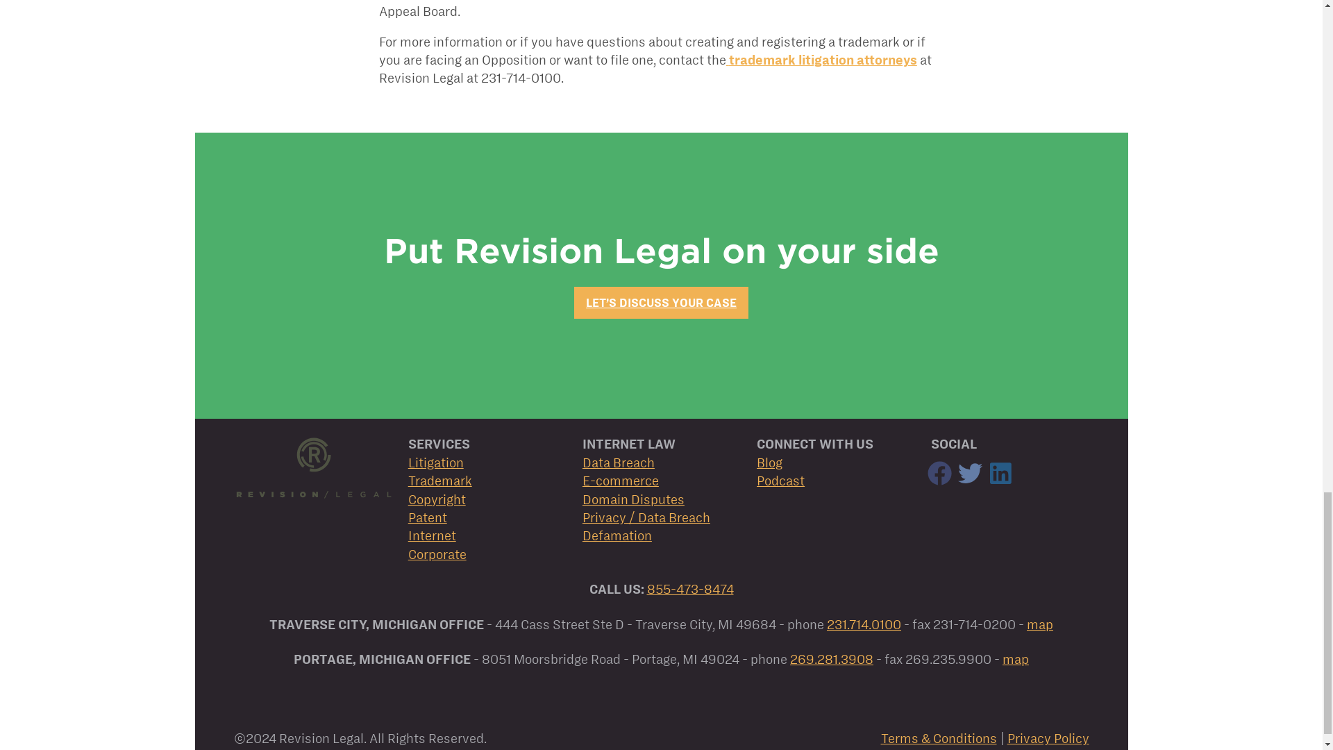 This screenshot has width=1333, height=750. Describe the element at coordinates (436, 462) in the screenshot. I see `Litigation` at that location.